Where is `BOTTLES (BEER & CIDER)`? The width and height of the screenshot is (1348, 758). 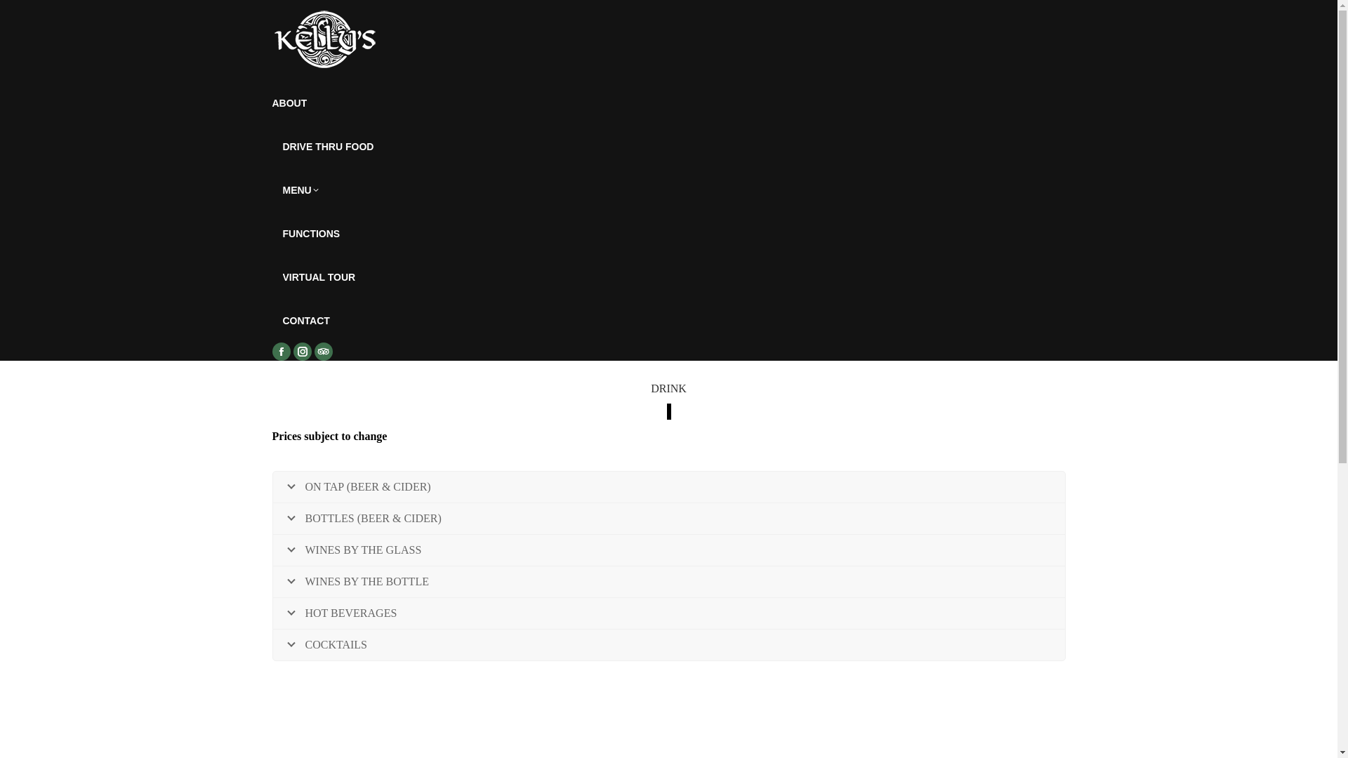
BOTTLES (BEER & CIDER) is located at coordinates (668, 519).